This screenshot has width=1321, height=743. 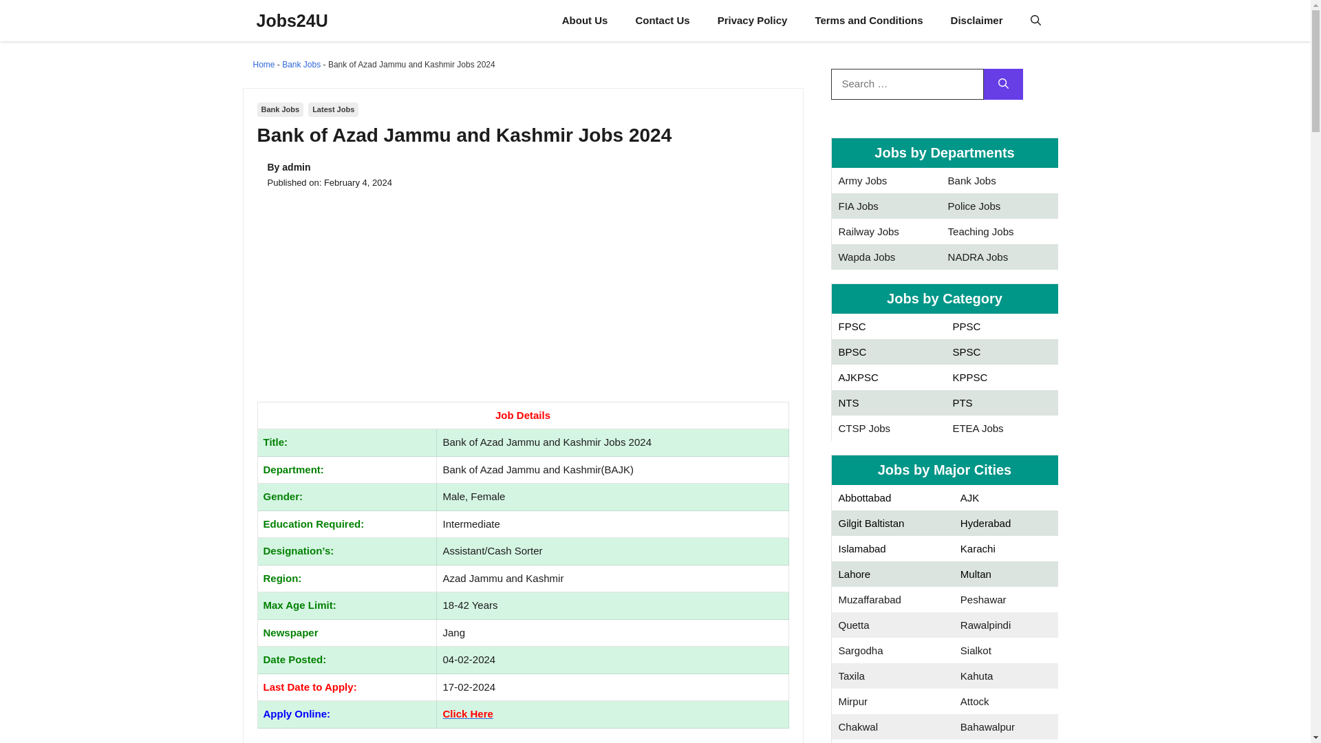 I want to click on Bank Jobs, so click(x=301, y=65).